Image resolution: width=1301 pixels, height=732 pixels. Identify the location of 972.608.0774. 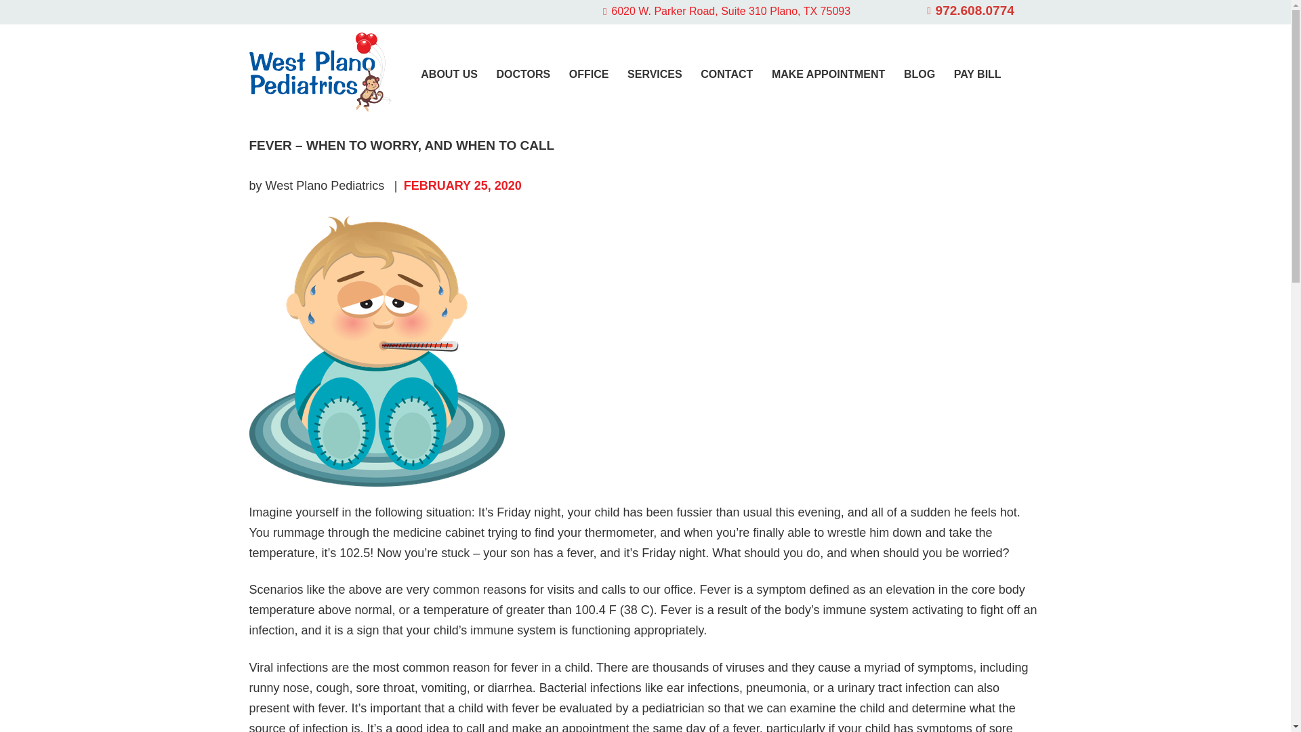
(970, 11).